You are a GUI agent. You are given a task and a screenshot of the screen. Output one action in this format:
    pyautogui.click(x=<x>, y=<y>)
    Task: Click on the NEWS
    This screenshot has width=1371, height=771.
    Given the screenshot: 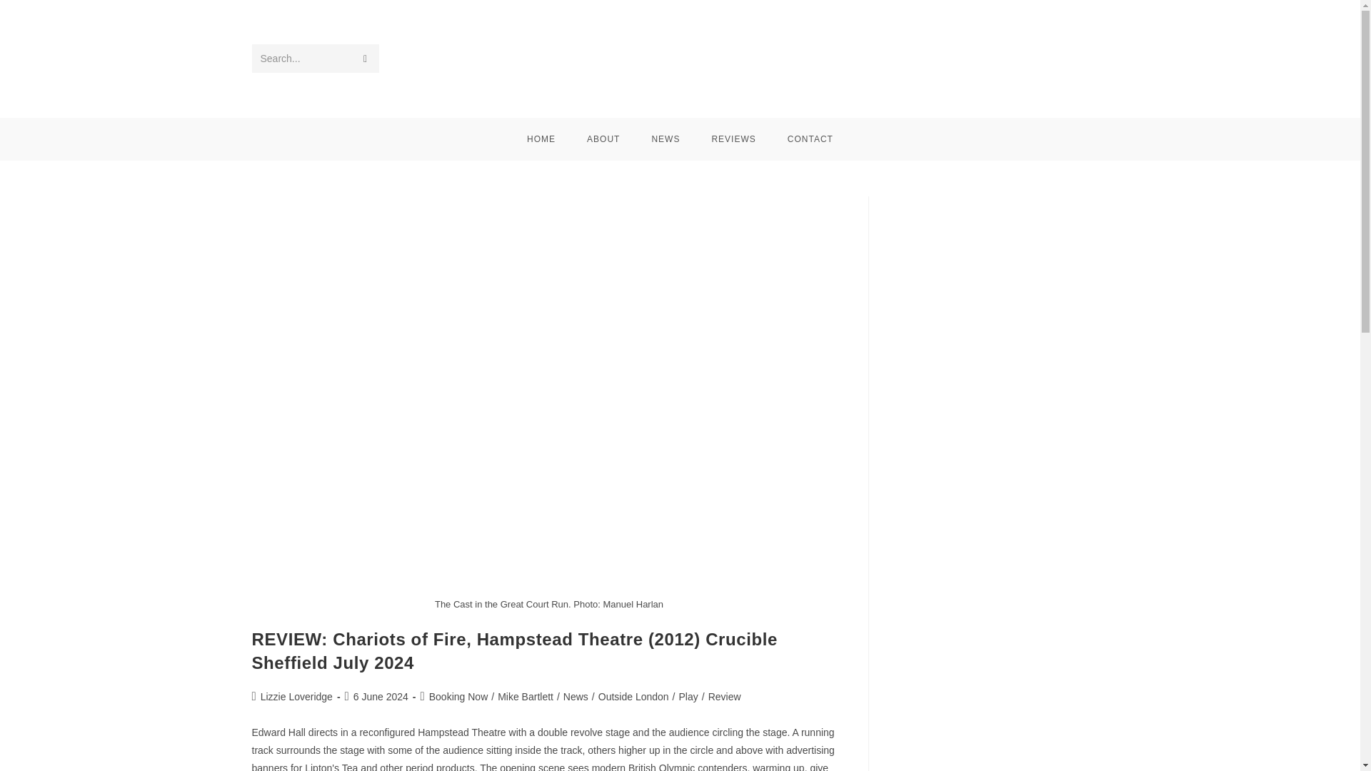 What is the action you would take?
    pyautogui.click(x=666, y=138)
    